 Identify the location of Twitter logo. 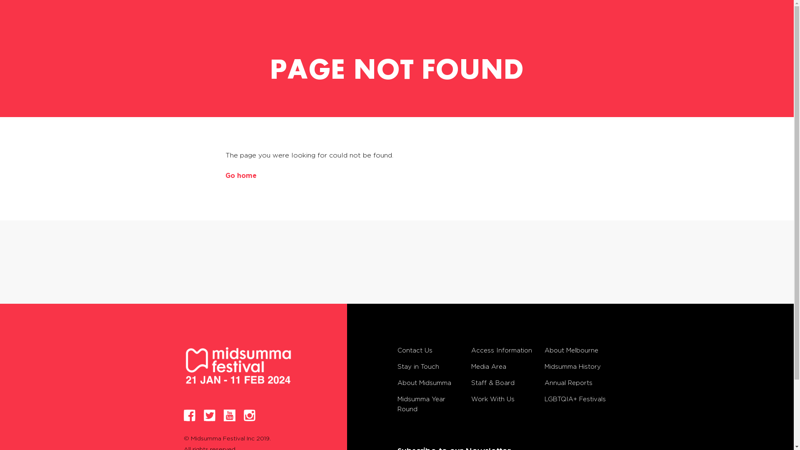
(210, 415).